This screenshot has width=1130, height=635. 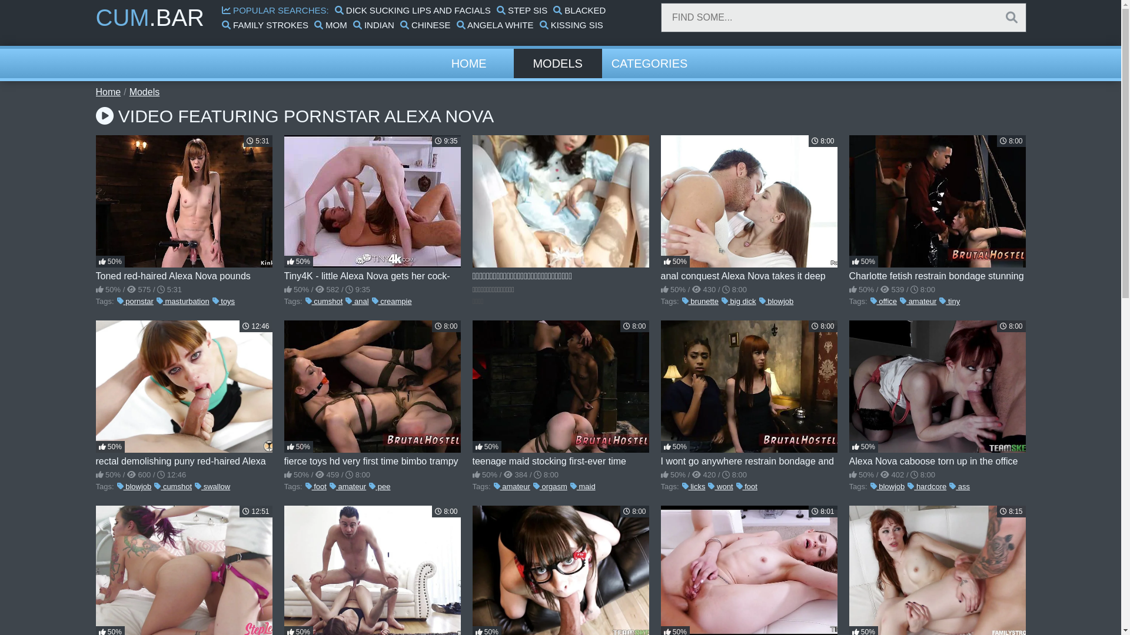 I want to click on FAMILY STROKES, so click(x=265, y=25).